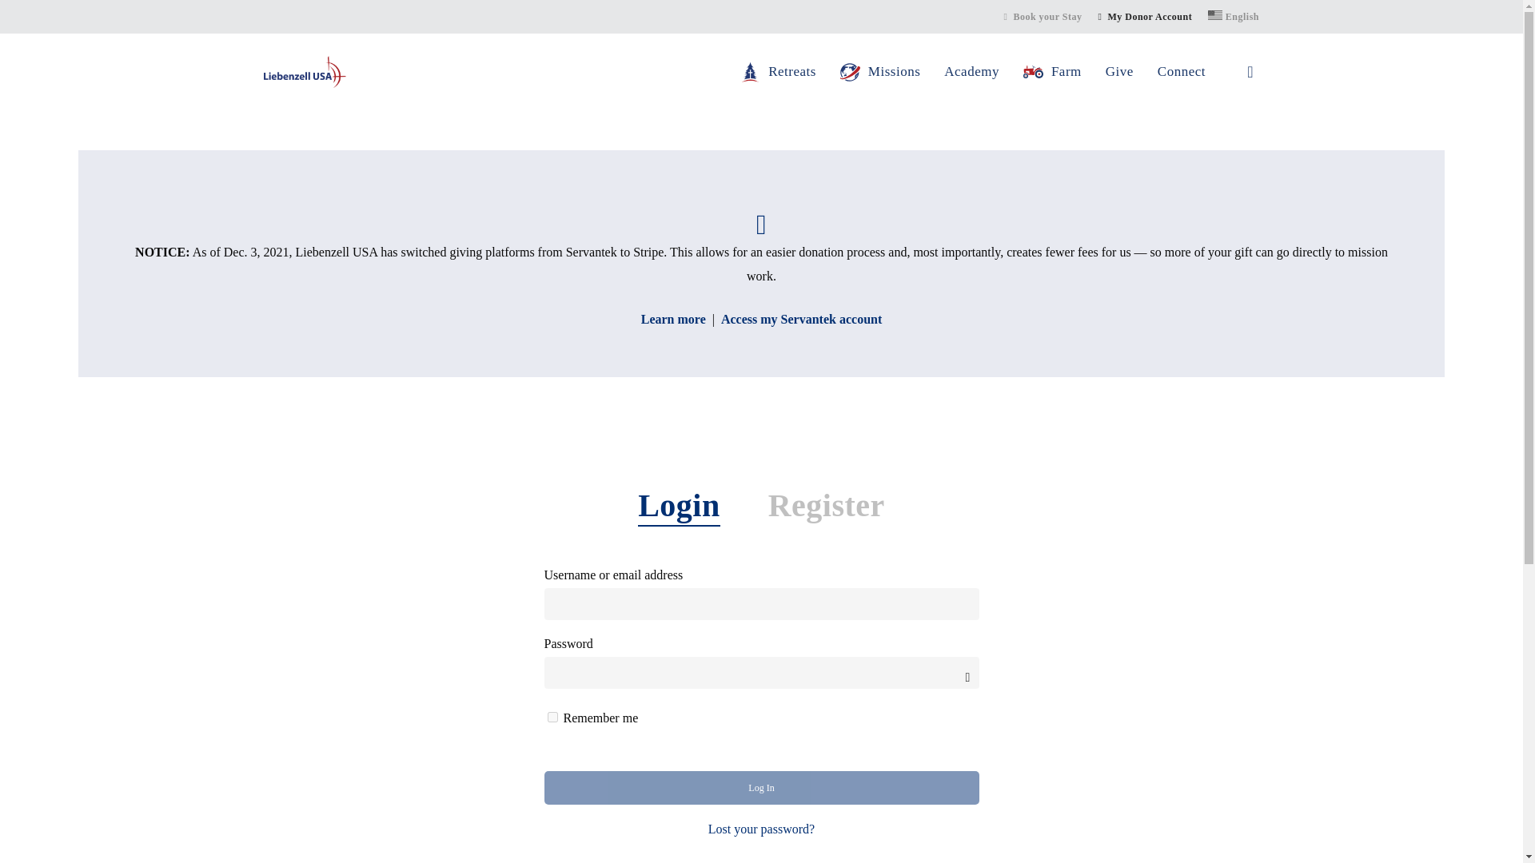  I want to click on forever, so click(552, 717).